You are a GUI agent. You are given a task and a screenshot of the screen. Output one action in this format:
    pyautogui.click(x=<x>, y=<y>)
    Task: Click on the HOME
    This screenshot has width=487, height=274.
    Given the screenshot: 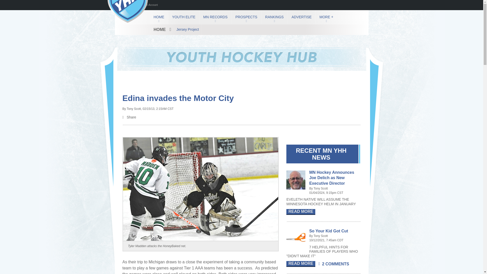 What is the action you would take?
    pyautogui.click(x=159, y=17)
    